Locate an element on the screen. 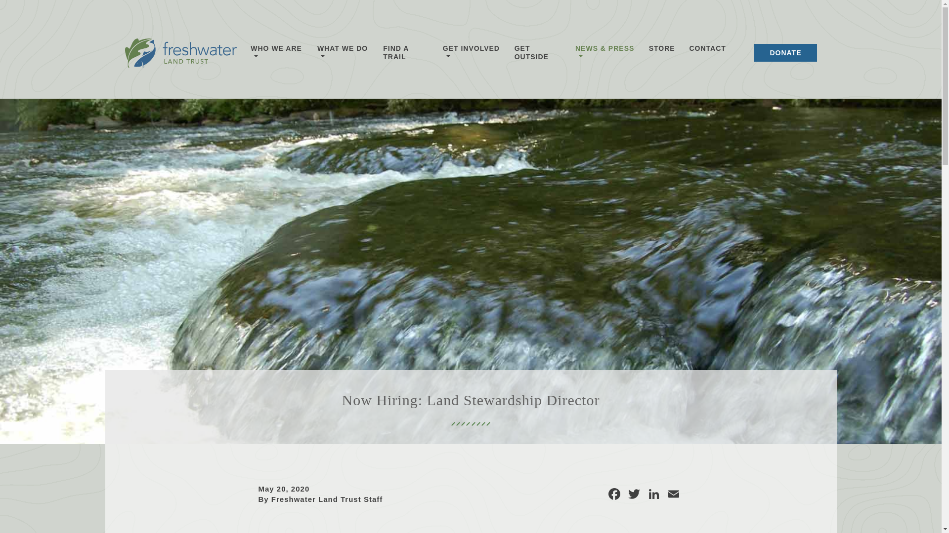 The width and height of the screenshot is (949, 533). GET INVOLVED is located at coordinates (472, 55).